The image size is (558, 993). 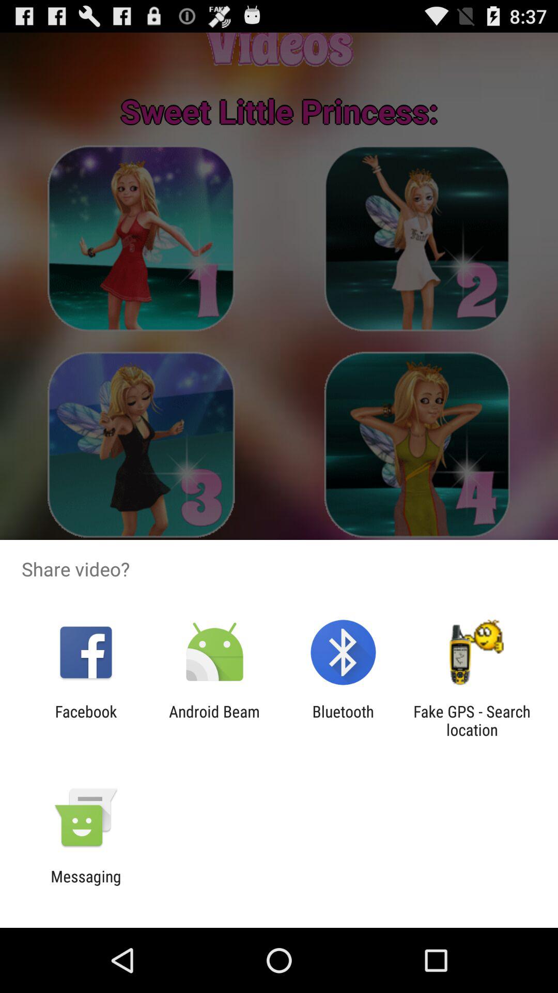 I want to click on select app next to fake gps search, so click(x=343, y=720).